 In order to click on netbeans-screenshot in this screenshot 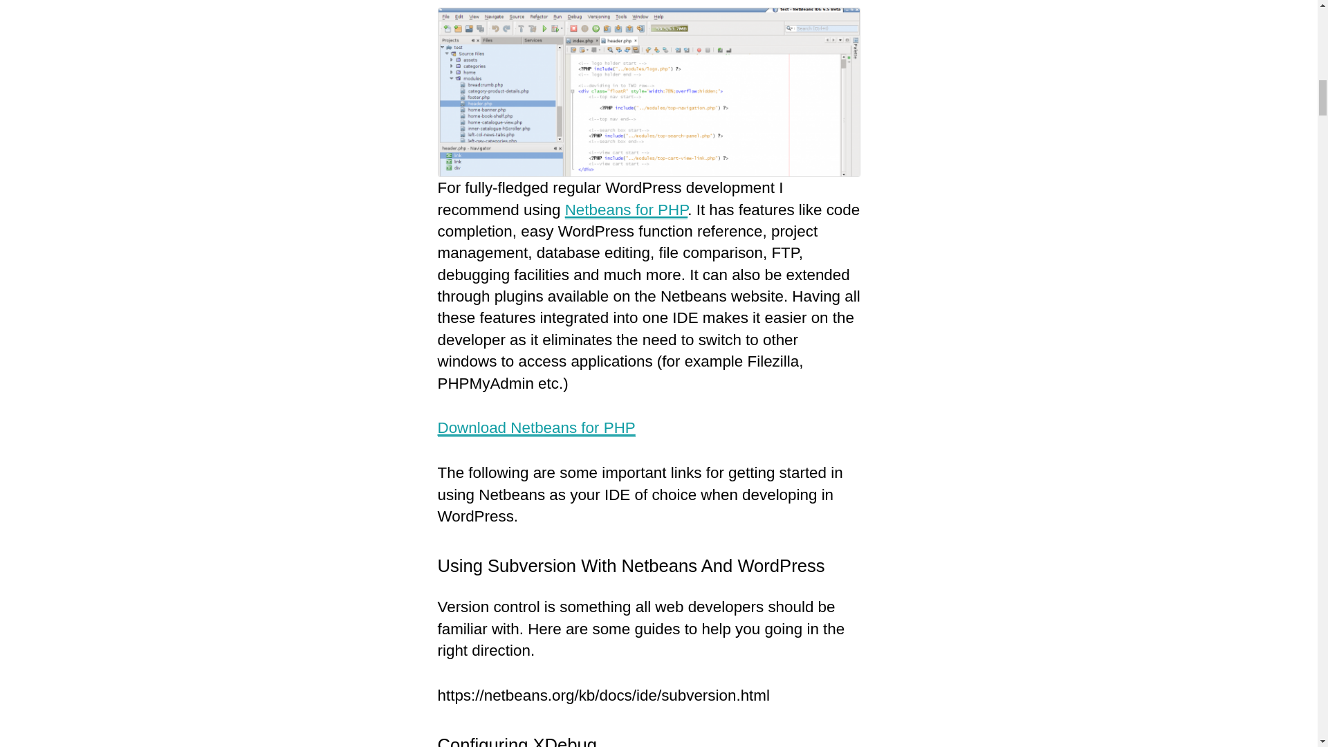, I will do `click(647, 93)`.